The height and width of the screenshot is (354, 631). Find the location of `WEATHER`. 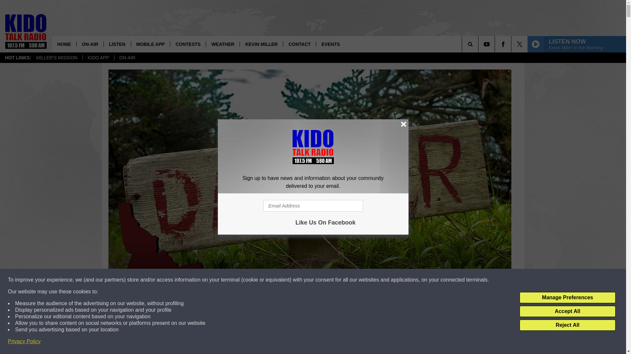

WEATHER is located at coordinates (222, 44).